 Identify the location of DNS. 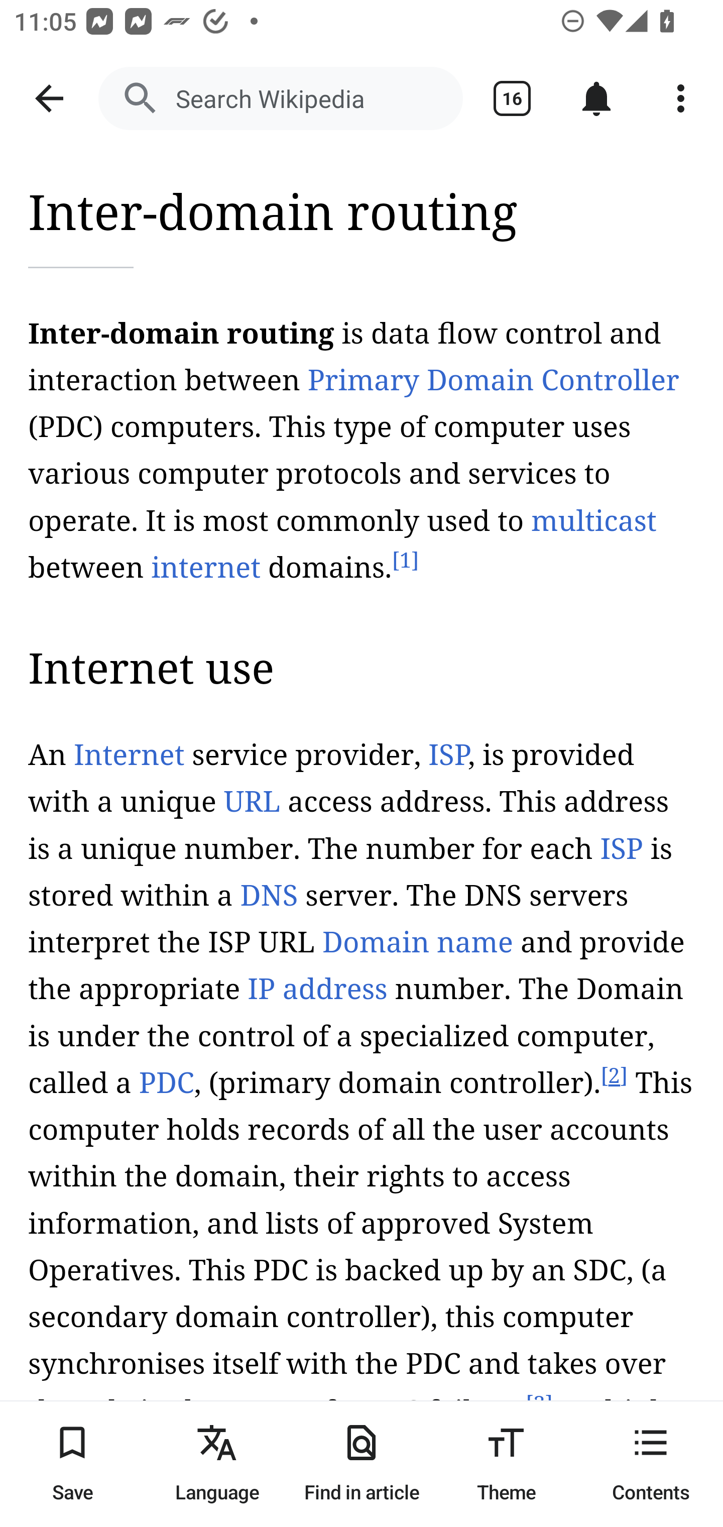
(269, 897).